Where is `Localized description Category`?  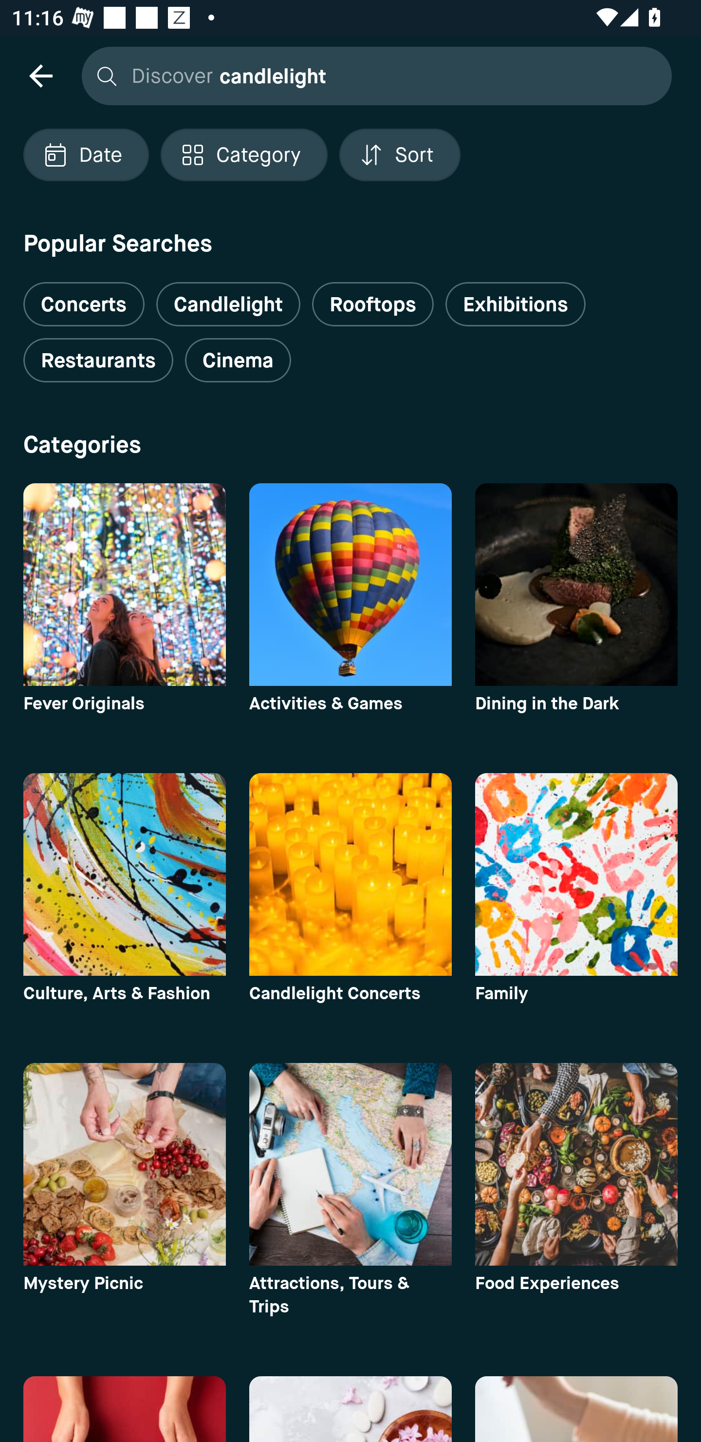
Localized description Category is located at coordinates (243, 155).